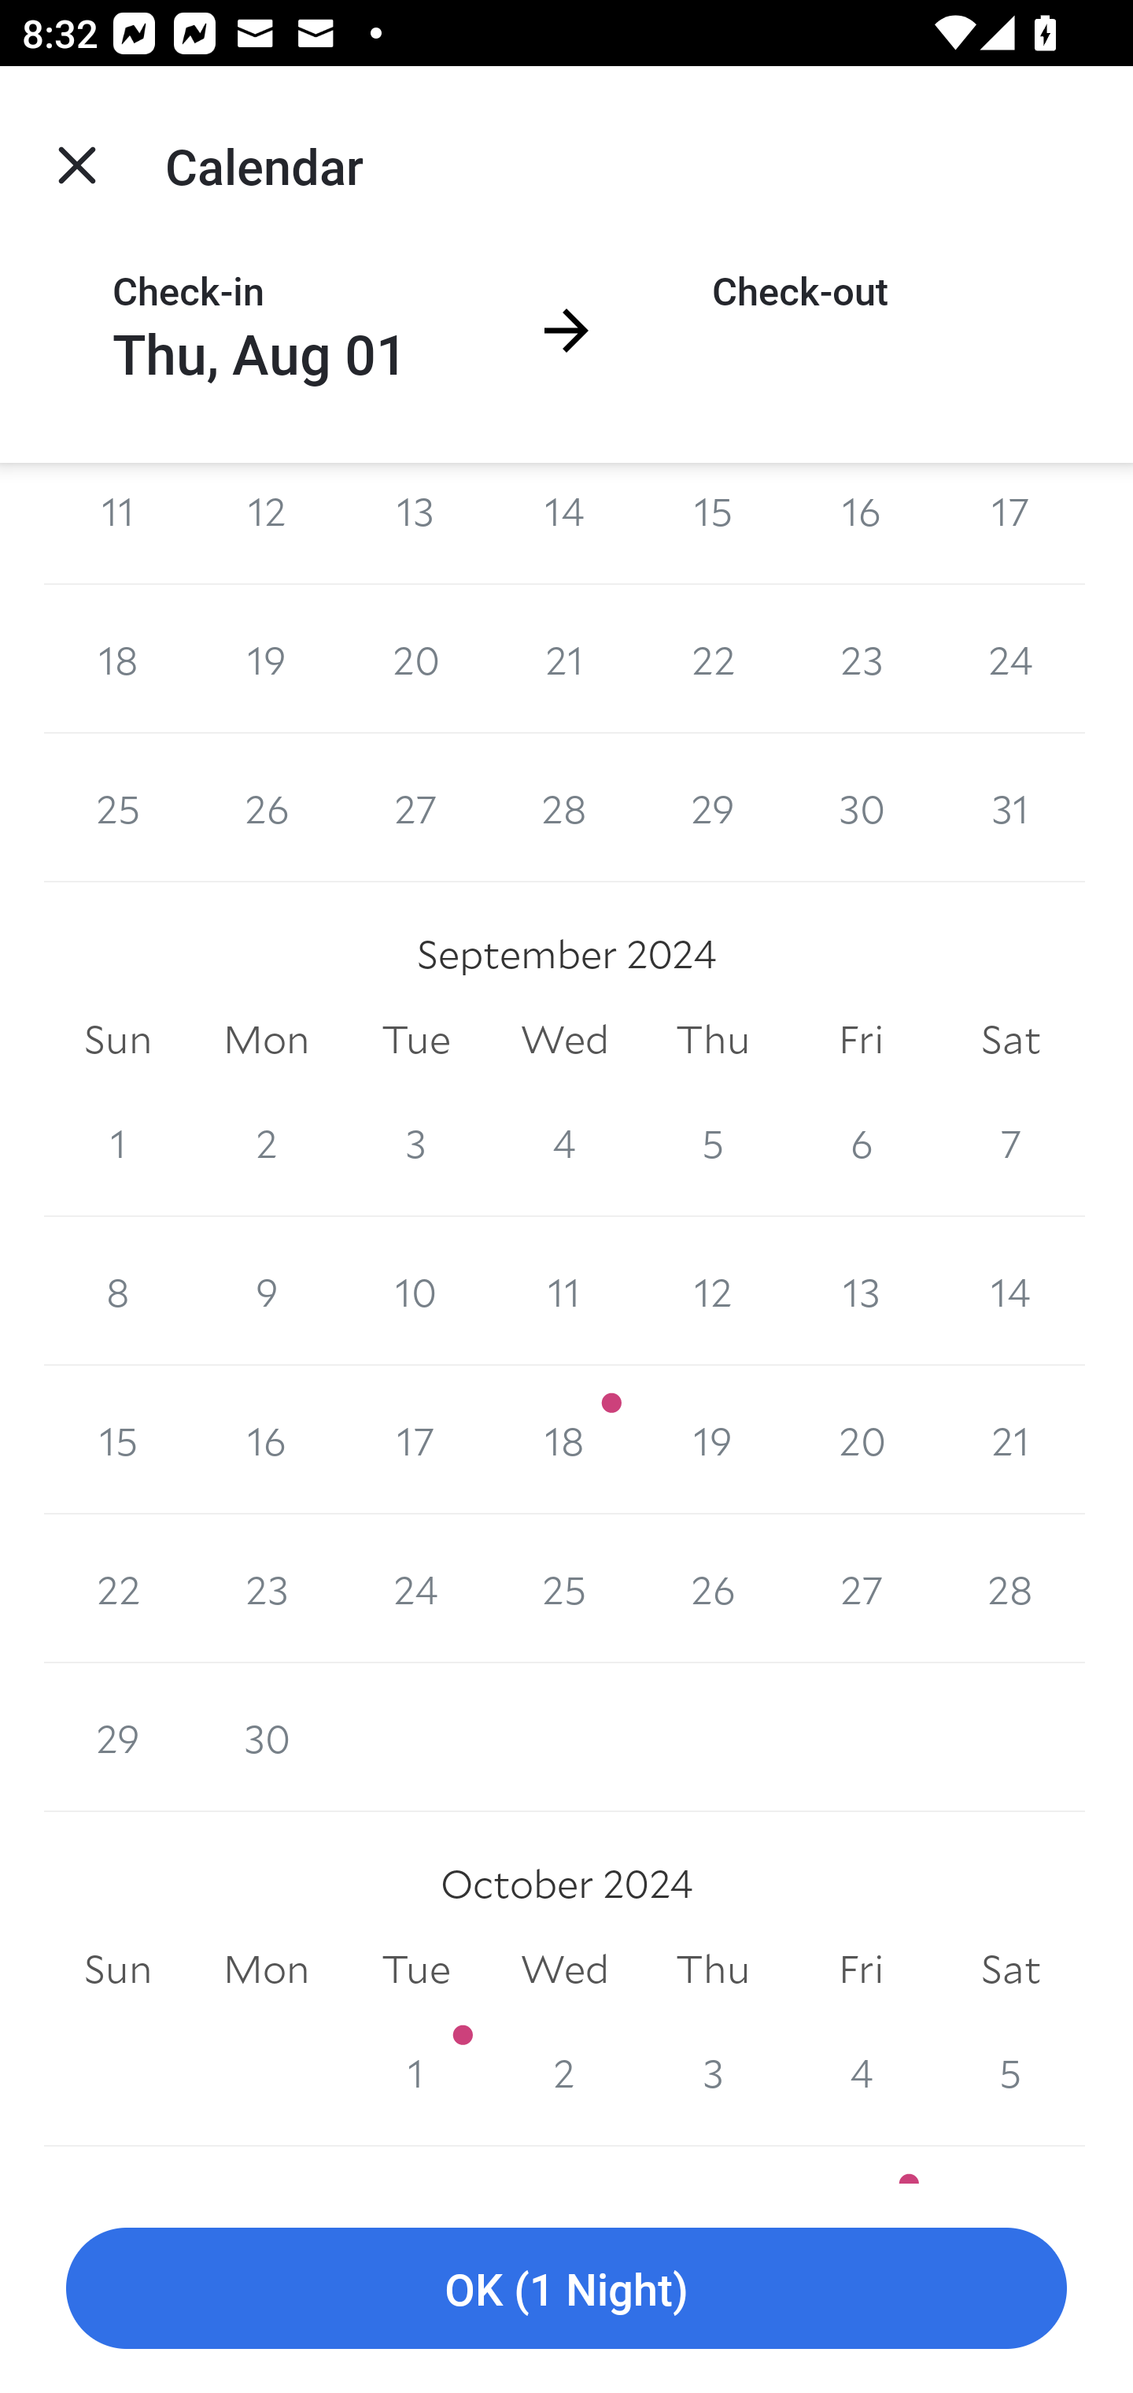 This screenshot has height=2393, width=1133. What do you see at coordinates (861, 659) in the screenshot?
I see `23 23 August 2024` at bounding box center [861, 659].